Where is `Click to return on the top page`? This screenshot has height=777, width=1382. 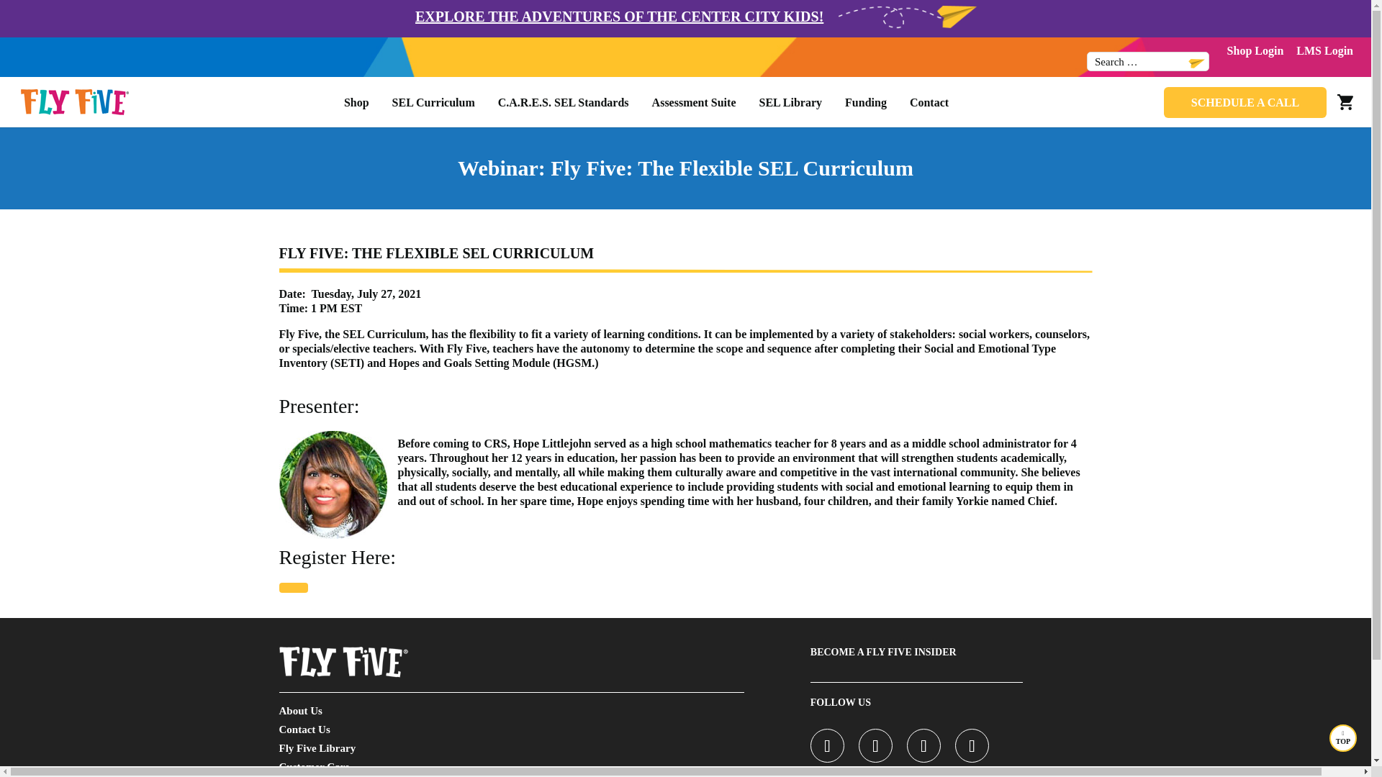
Click to return on the top page is located at coordinates (1343, 738).